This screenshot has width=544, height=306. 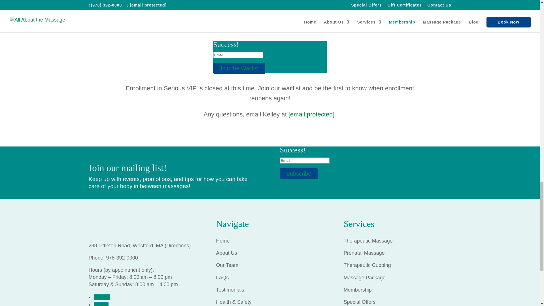 I want to click on Our Team, so click(x=227, y=265).